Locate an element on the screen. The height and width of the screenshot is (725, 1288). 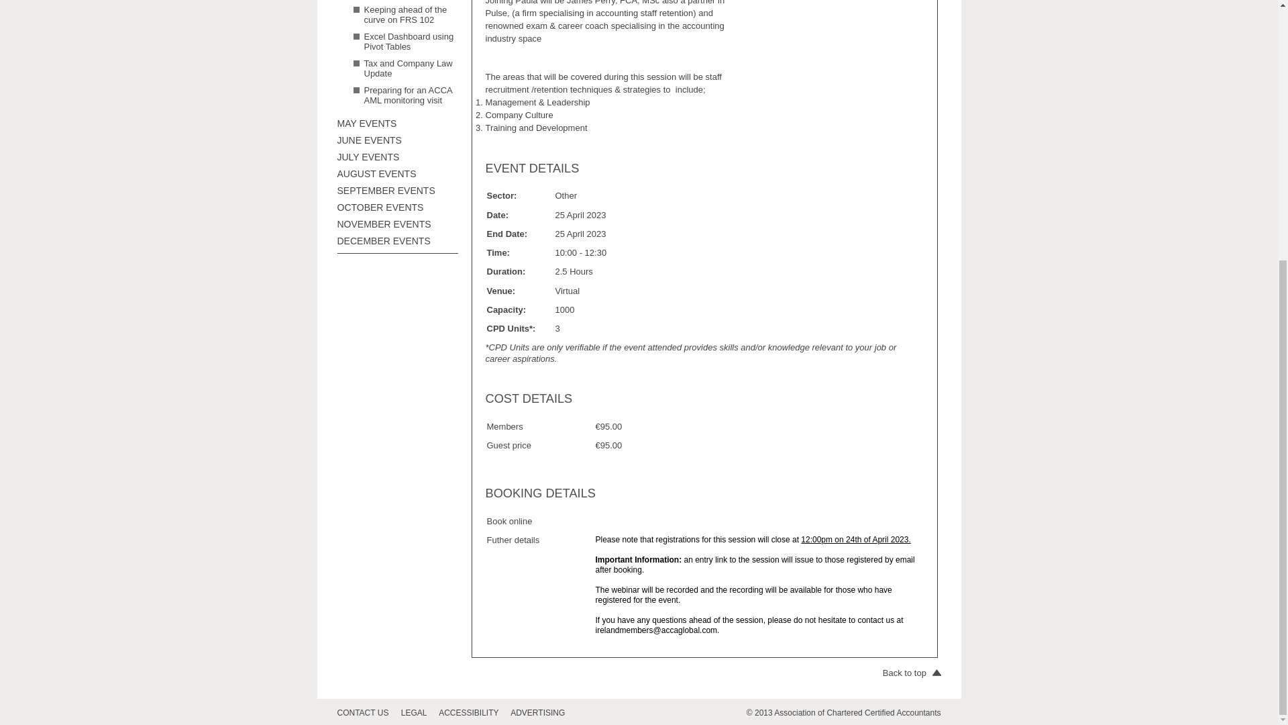
ACCESSIBILITY is located at coordinates (474, 713).